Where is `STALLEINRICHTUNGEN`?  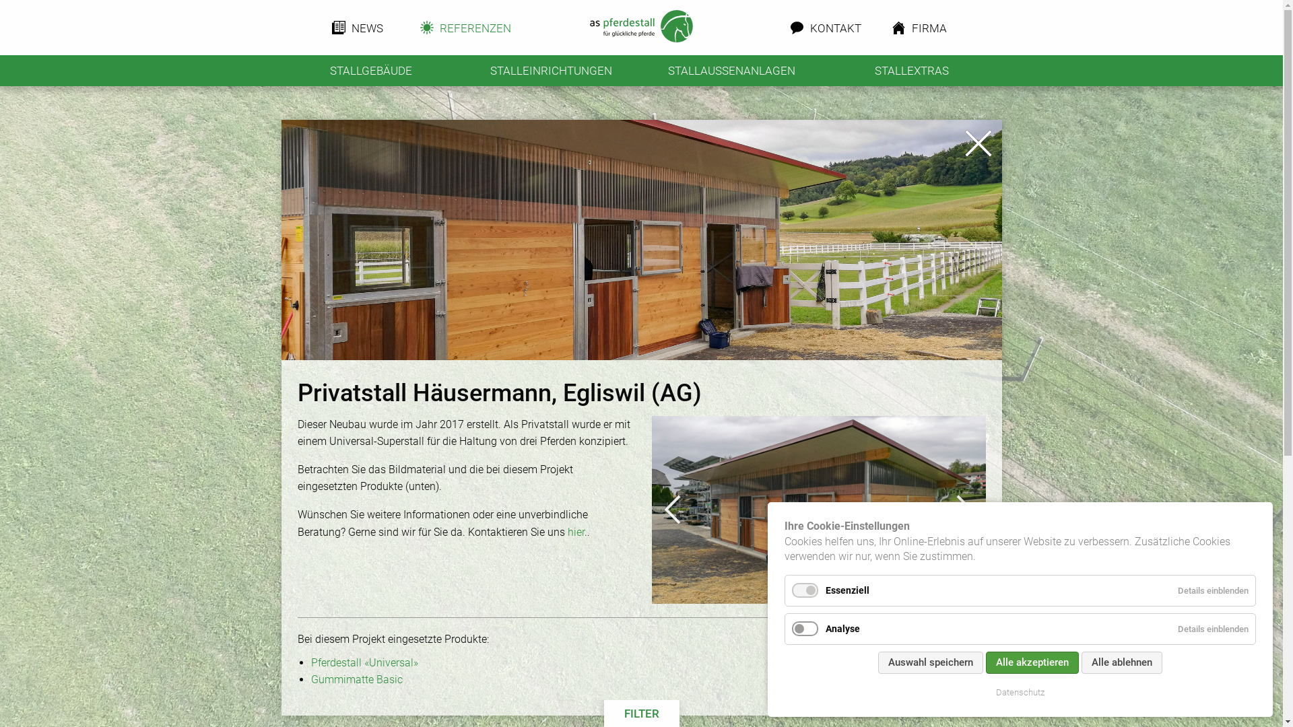
STALLEINRICHTUNGEN is located at coordinates (552, 71).